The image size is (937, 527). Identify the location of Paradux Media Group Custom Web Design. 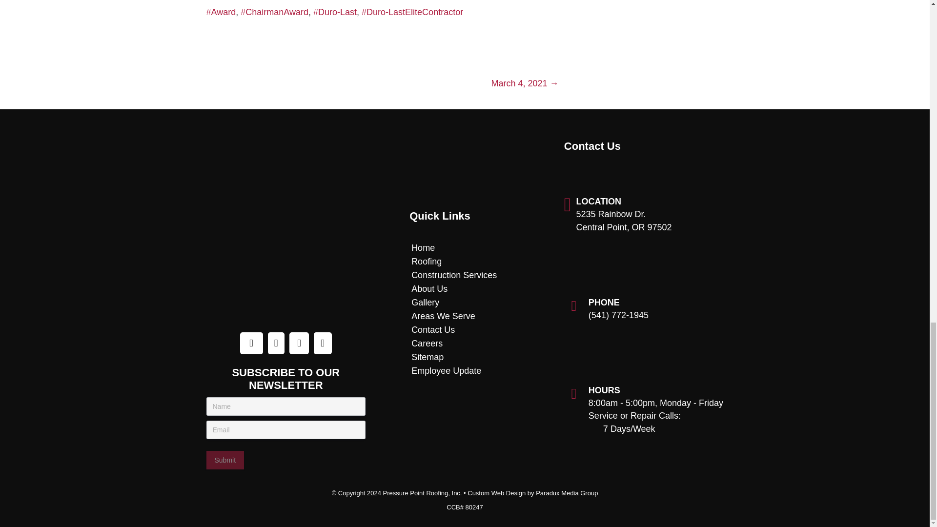
(532, 493).